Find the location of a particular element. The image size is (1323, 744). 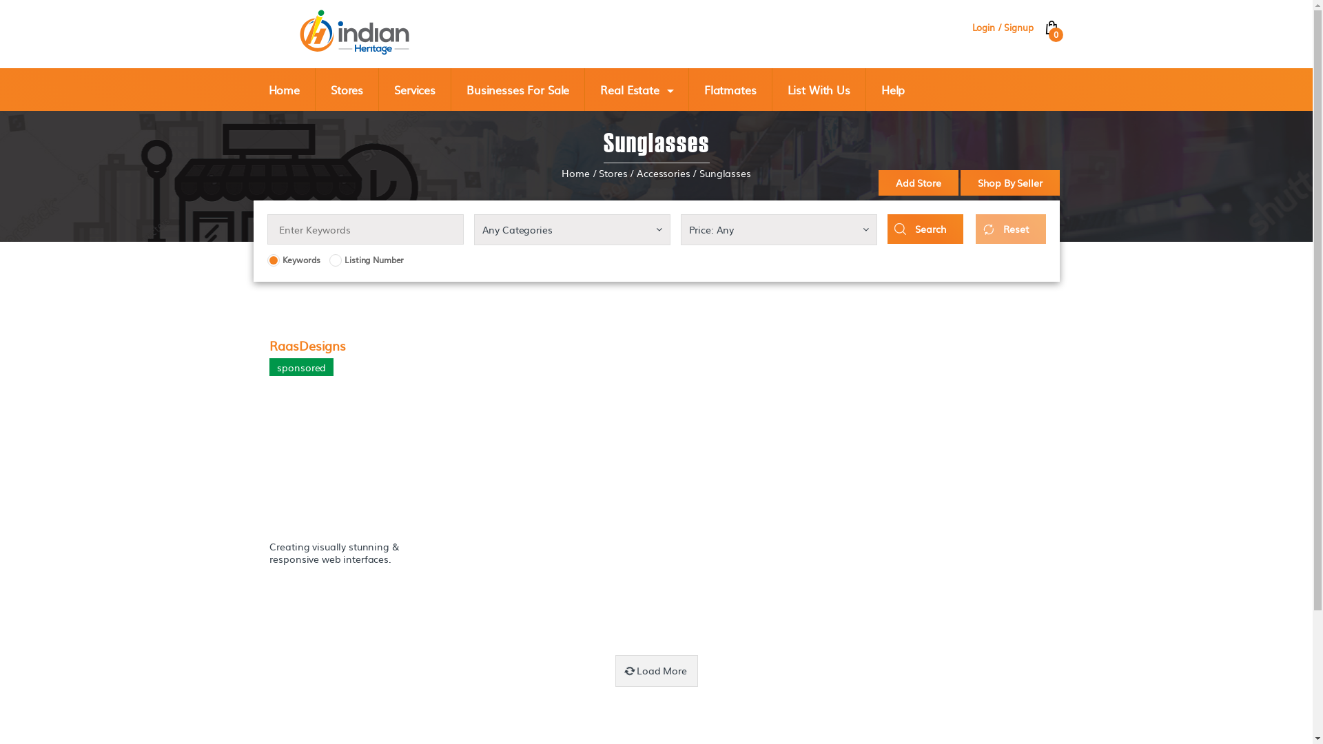

List With Us is located at coordinates (819, 90).